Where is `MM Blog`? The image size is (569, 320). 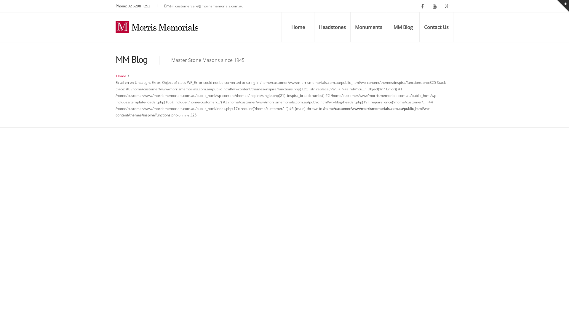 MM Blog is located at coordinates (403, 27).